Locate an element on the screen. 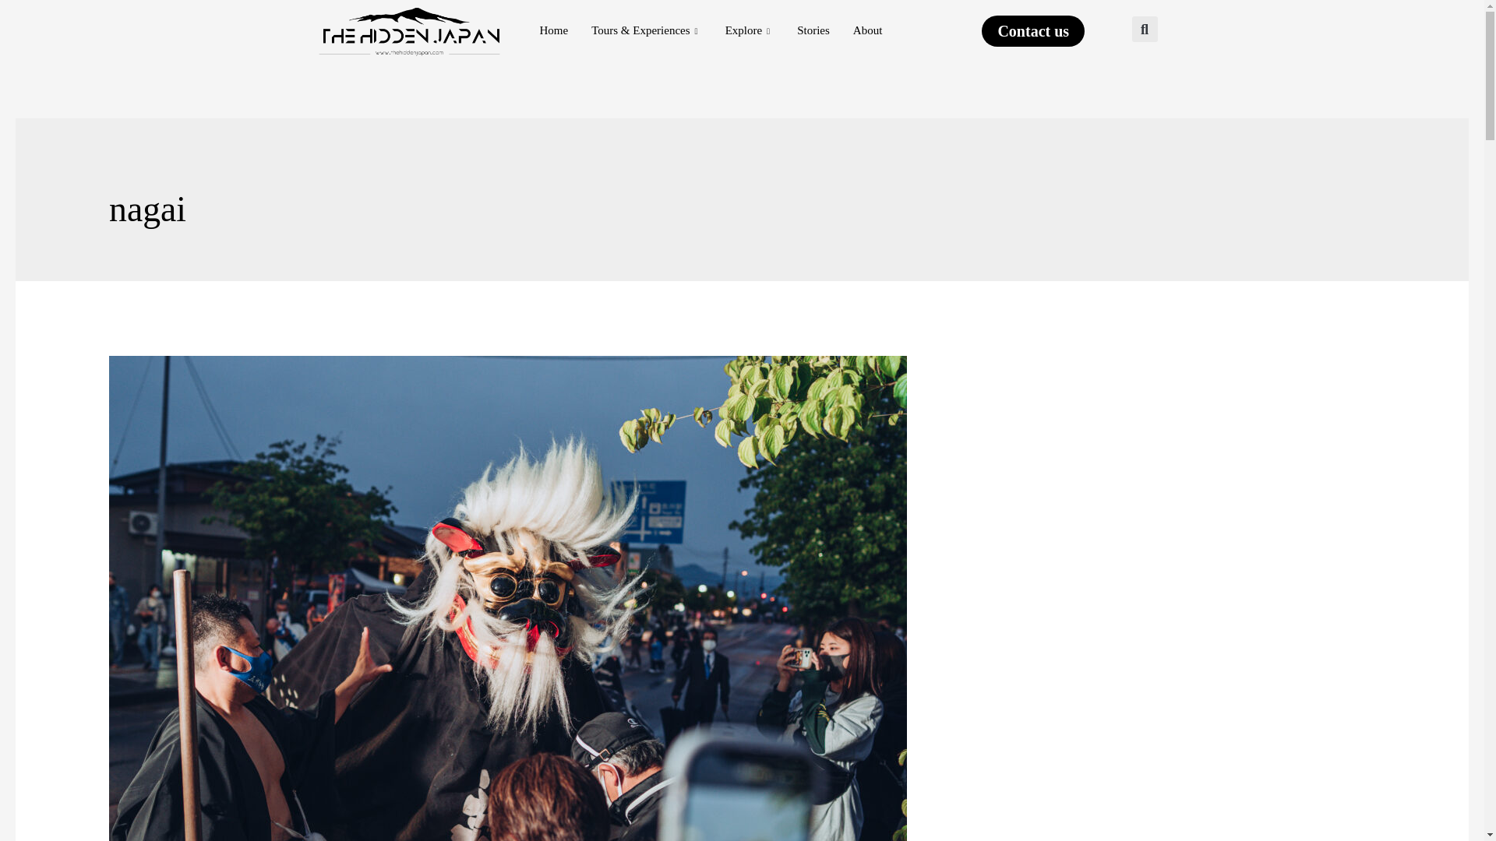  Explore is located at coordinates (750, 31).